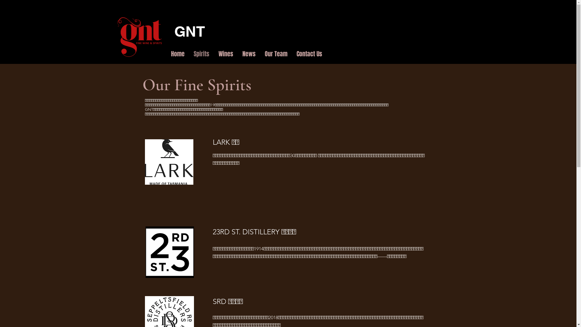 This screenshot has width=581, height=327. I want to click on Home, so click(178, 54).